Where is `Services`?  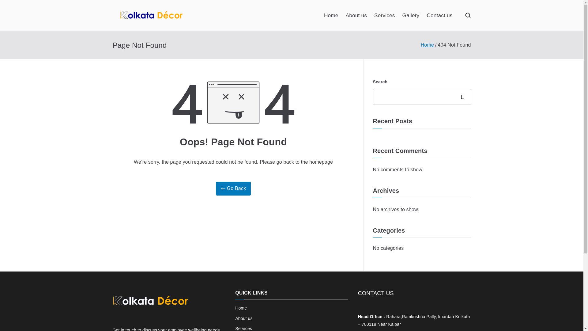
Services is located at coordinates (292, 328).